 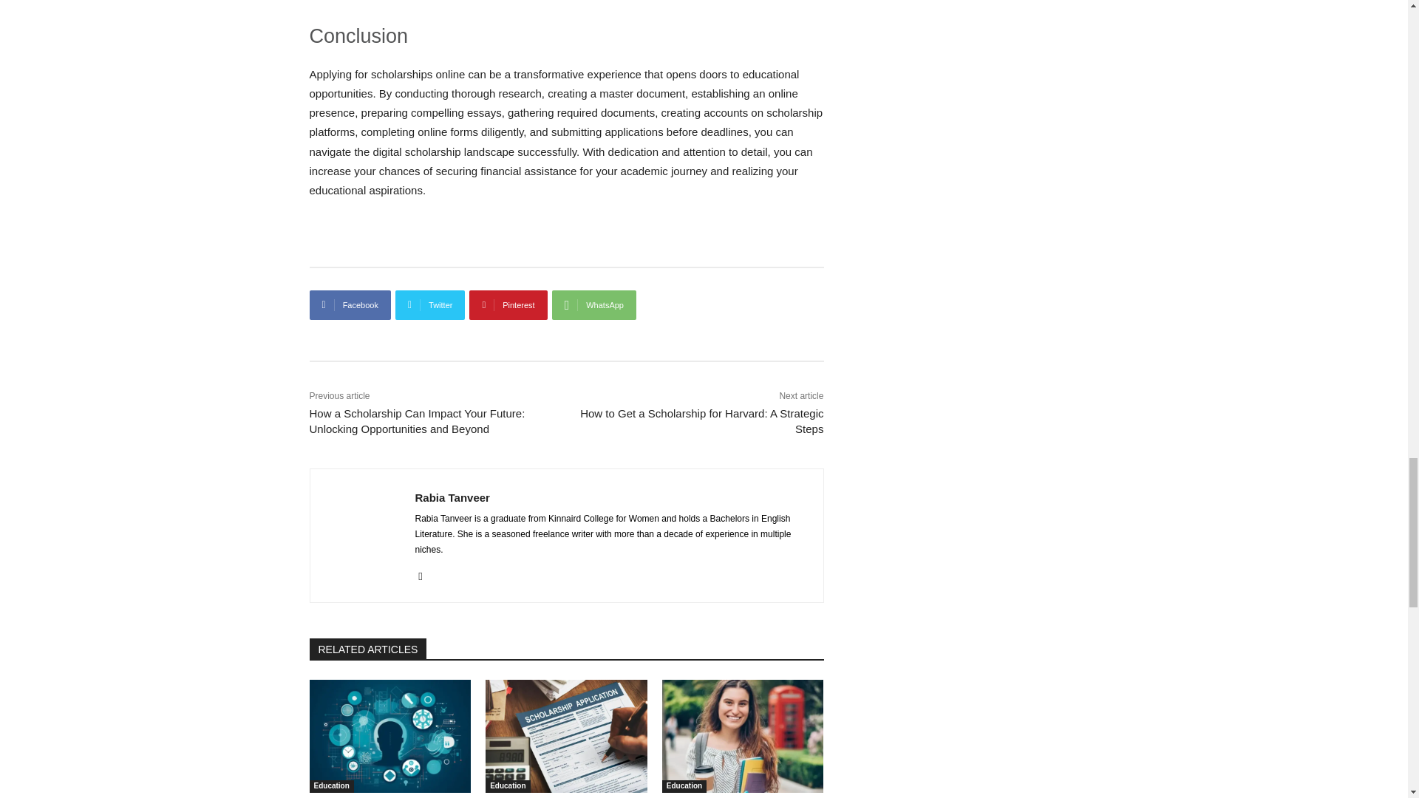 What do you see at coordinates (508, 305) in the screenshot?
I see `Pinterest` at bounding box center [508, 305].